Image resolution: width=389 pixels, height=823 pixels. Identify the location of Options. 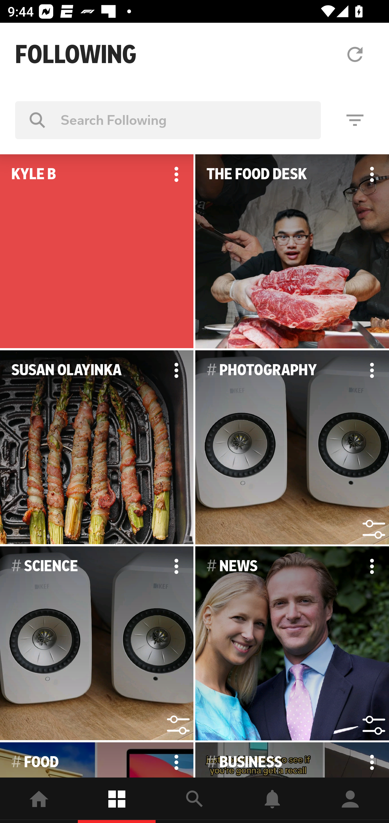
(372, 370).